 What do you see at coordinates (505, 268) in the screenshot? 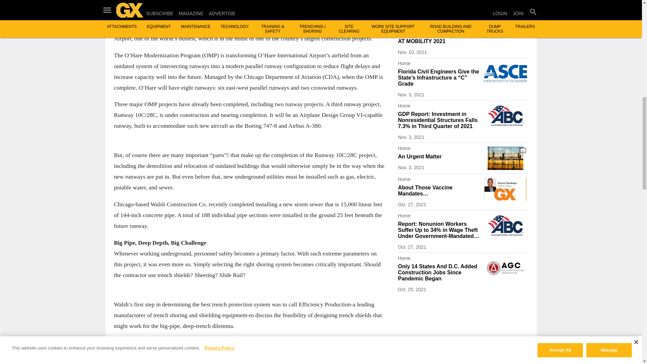
I see `Agc Logo` at bounding box center [505, 268].